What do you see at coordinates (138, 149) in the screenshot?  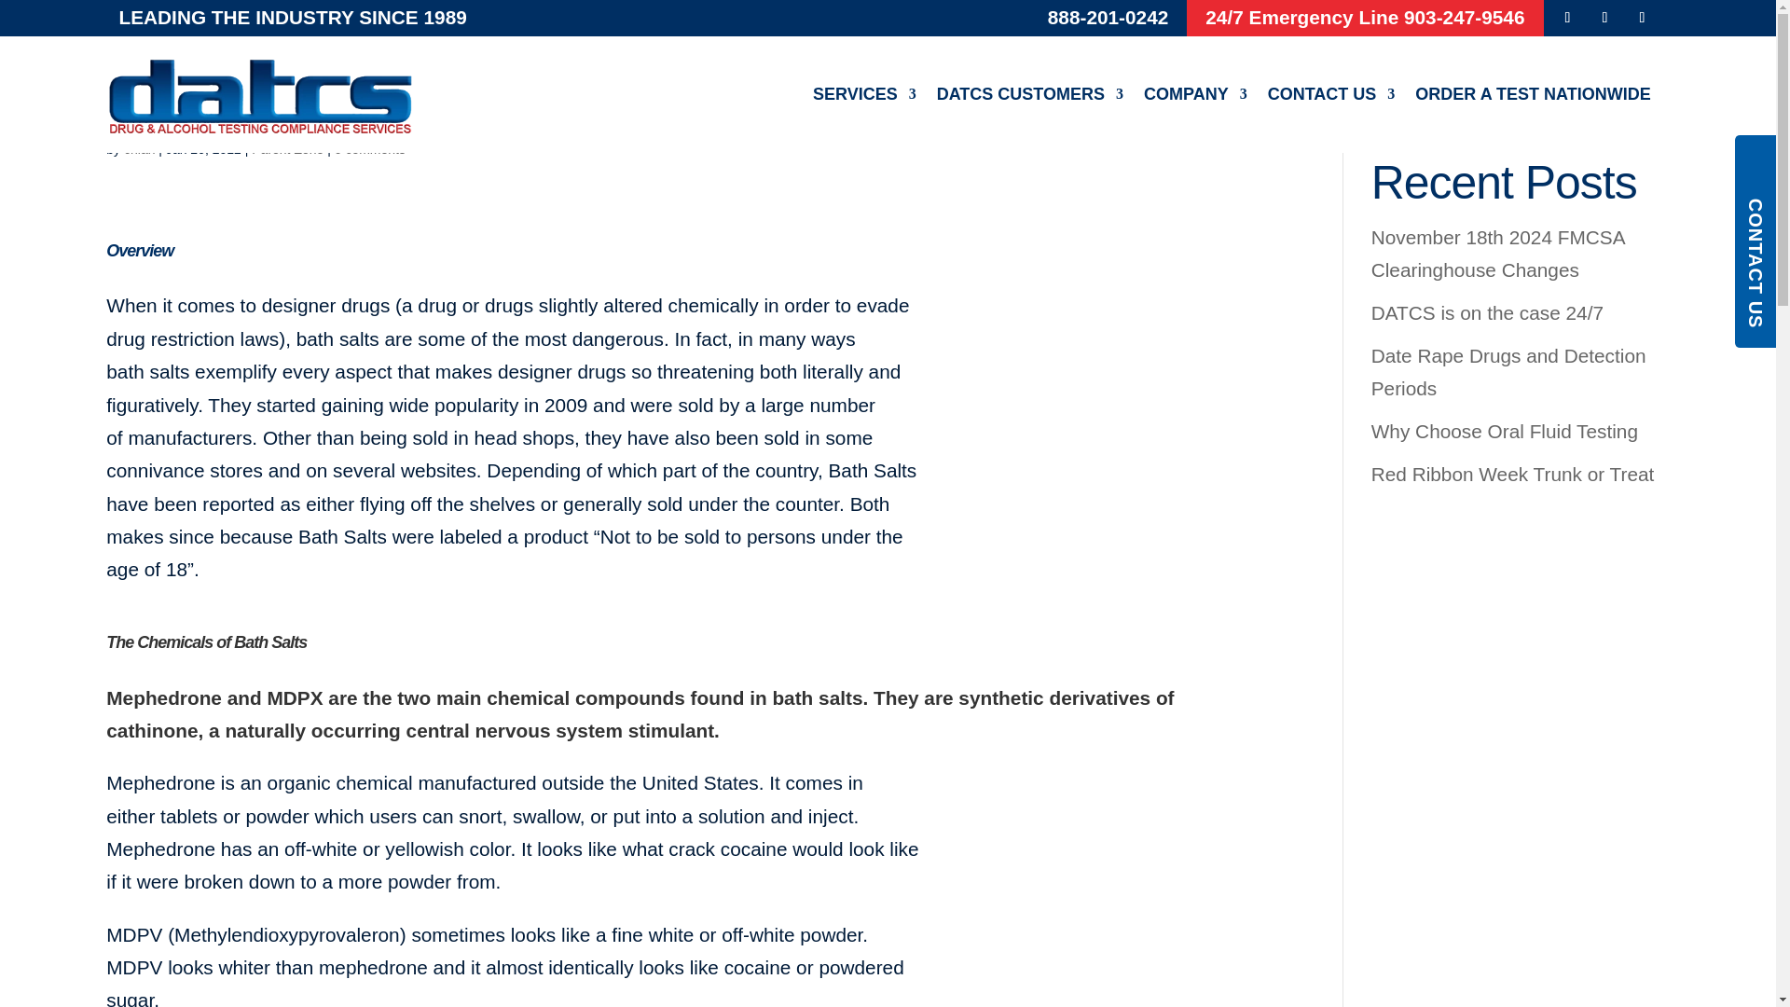 I see `Posts by chian` at bounding box center [138, 149].